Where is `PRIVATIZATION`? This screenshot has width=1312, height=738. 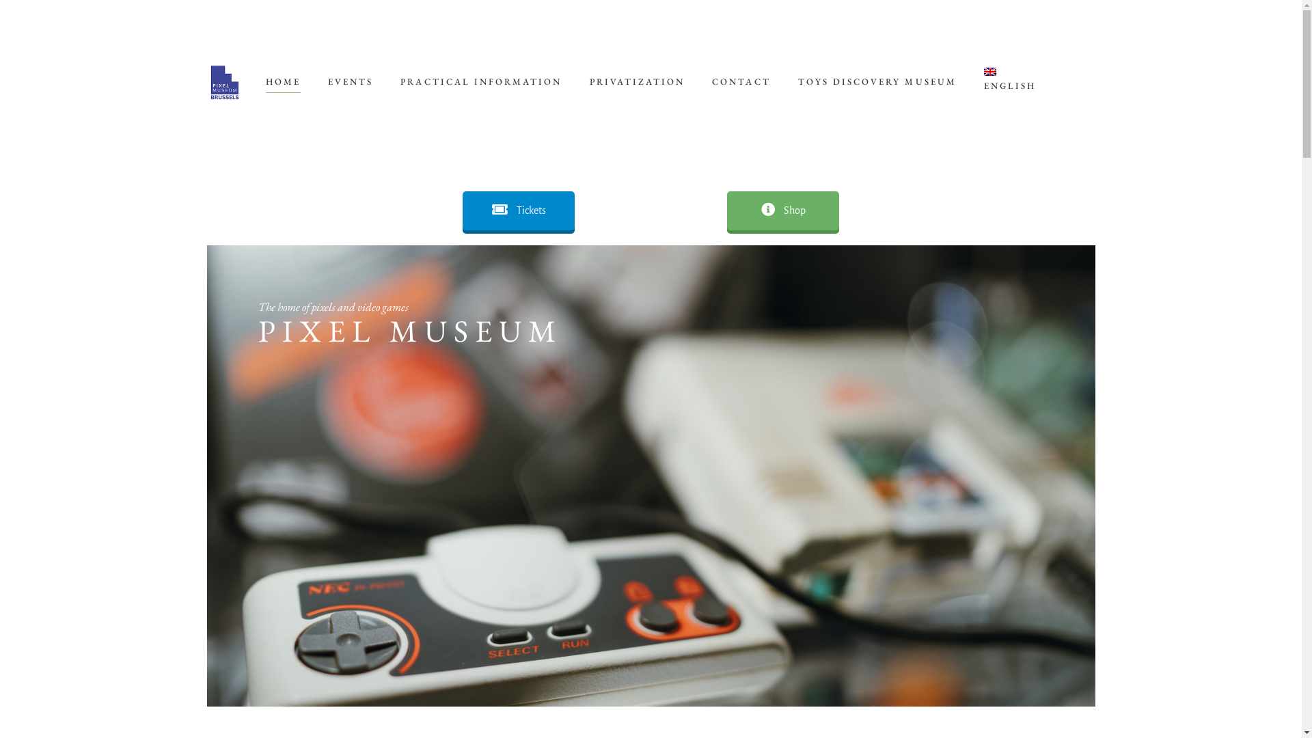 PRIVATIZATION is located at coordinates (638, 82).